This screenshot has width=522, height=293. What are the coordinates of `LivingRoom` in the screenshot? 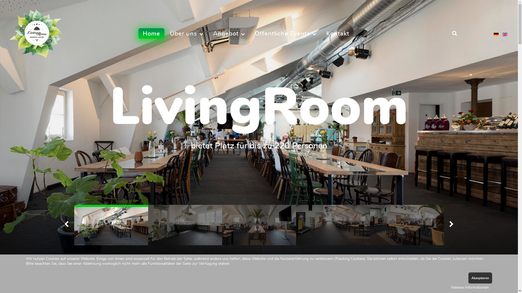 It's located at (39, 34).